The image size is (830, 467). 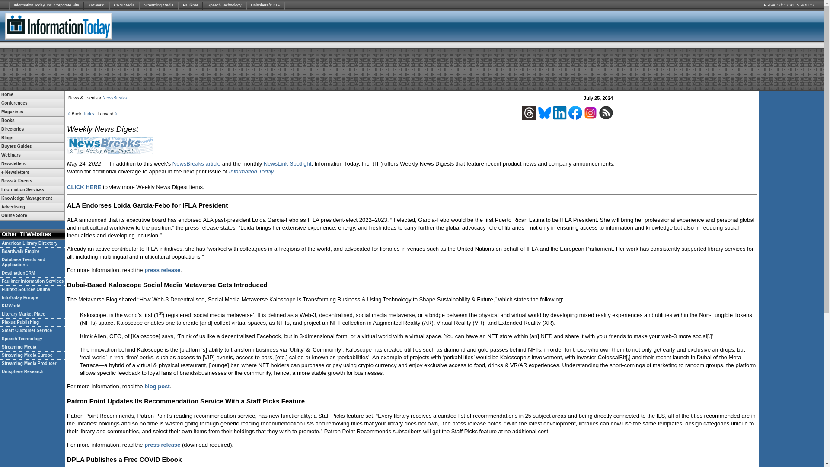 What do you see at coordinates (124, 5) in the screenshot?
I see `CRM Media` at bounding box center [124, 5].